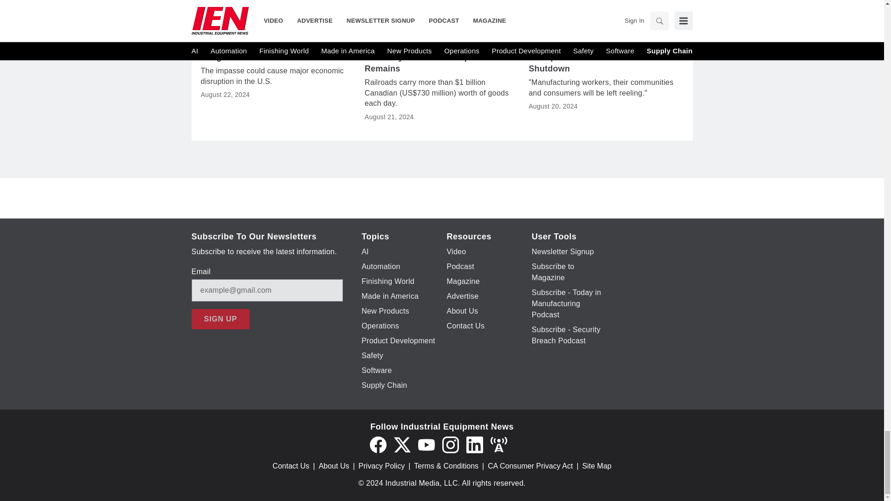 The width and height of the screenshot is (891, 501). I want to click on Instagram icon, so click(450, 444).